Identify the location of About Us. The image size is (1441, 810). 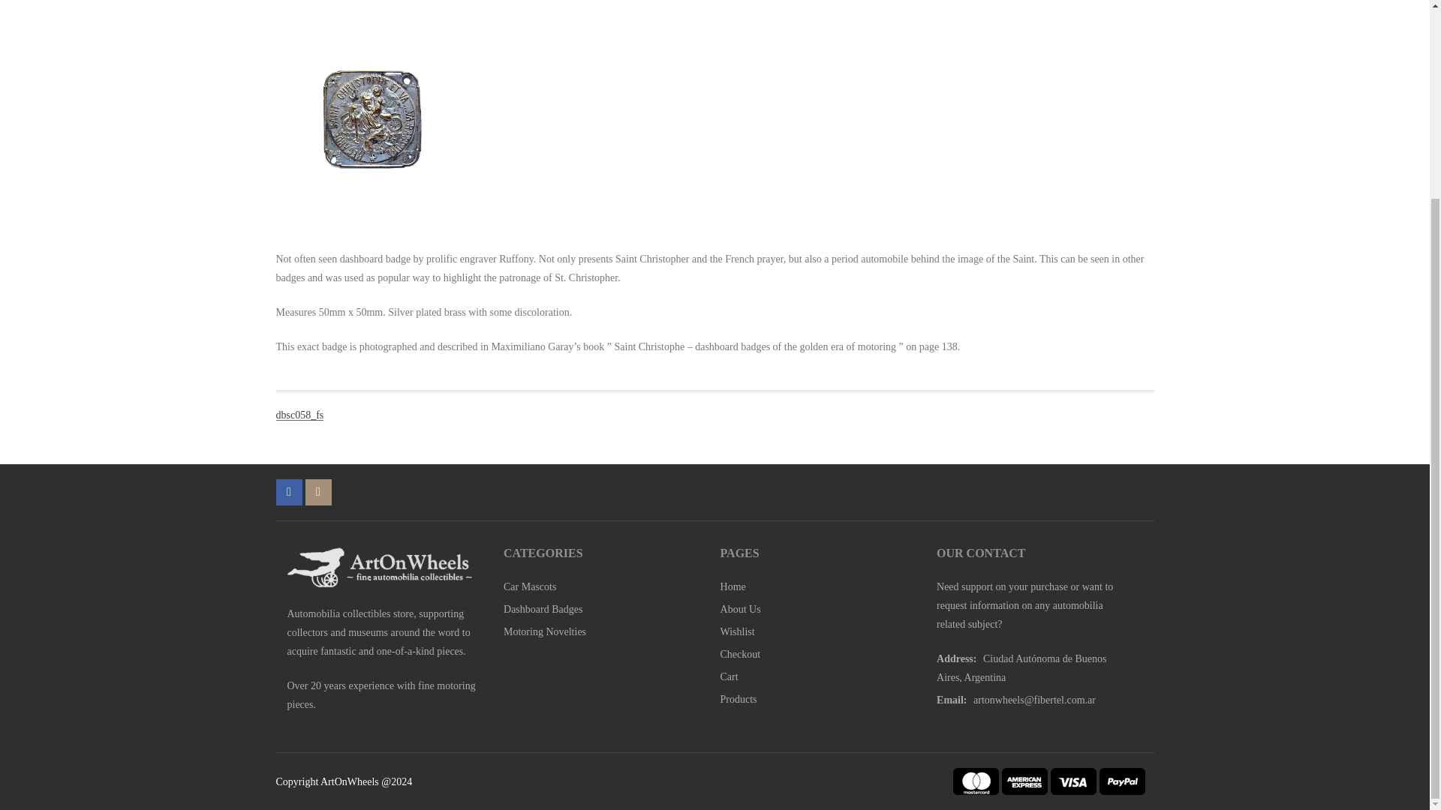
(740, 609).